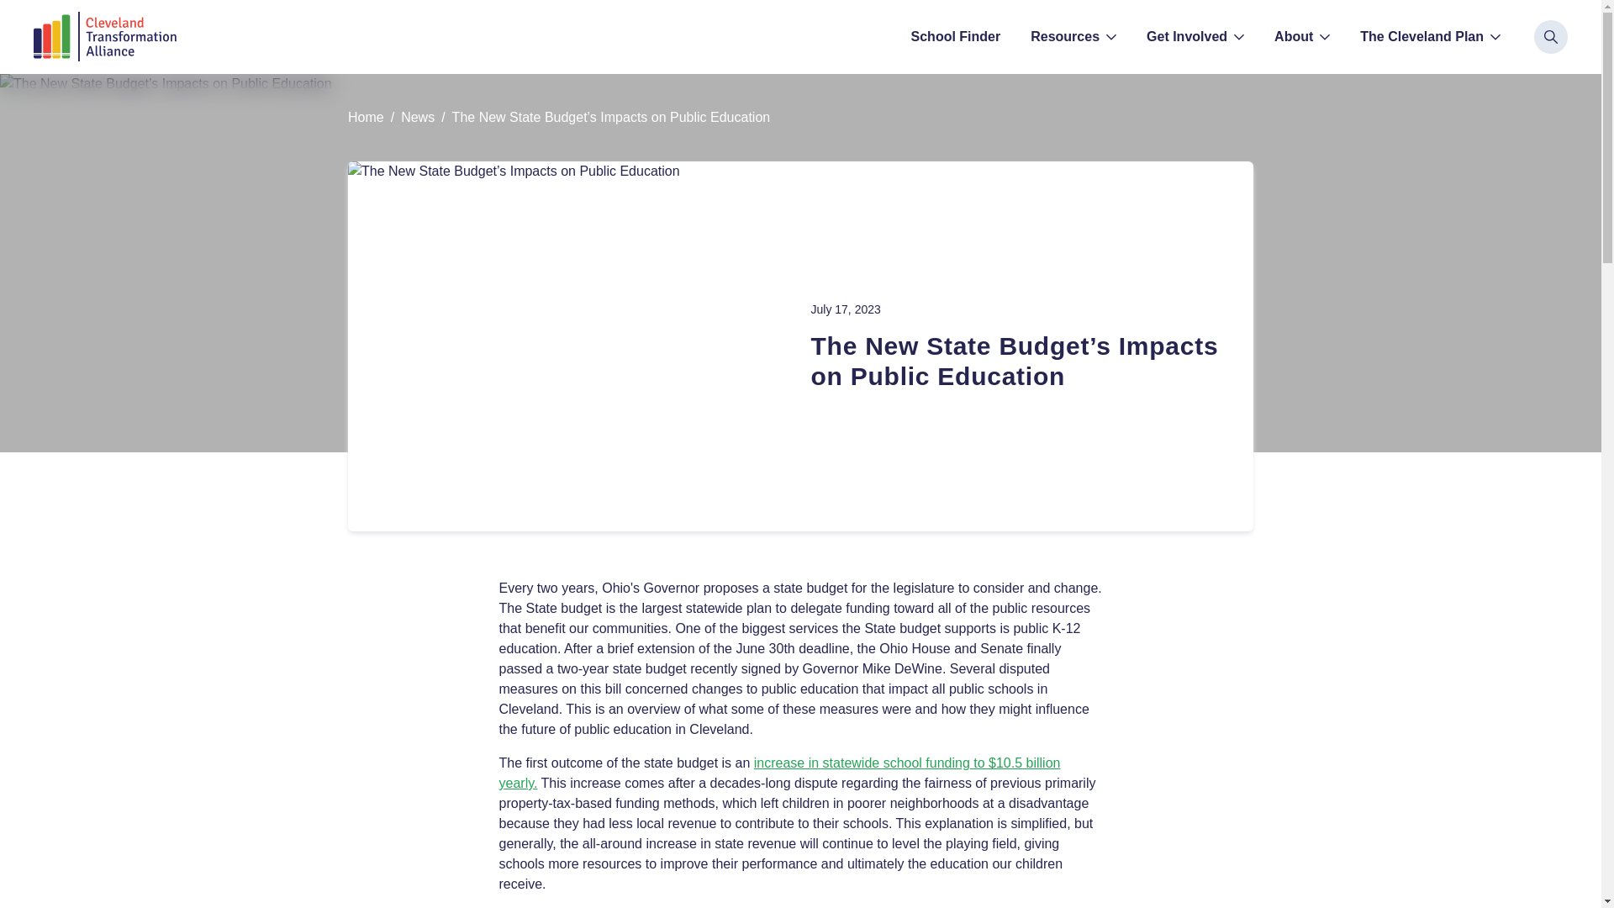  Describe the element at coordinates (1301, 37) in the screenshot. I see `About` at that location.